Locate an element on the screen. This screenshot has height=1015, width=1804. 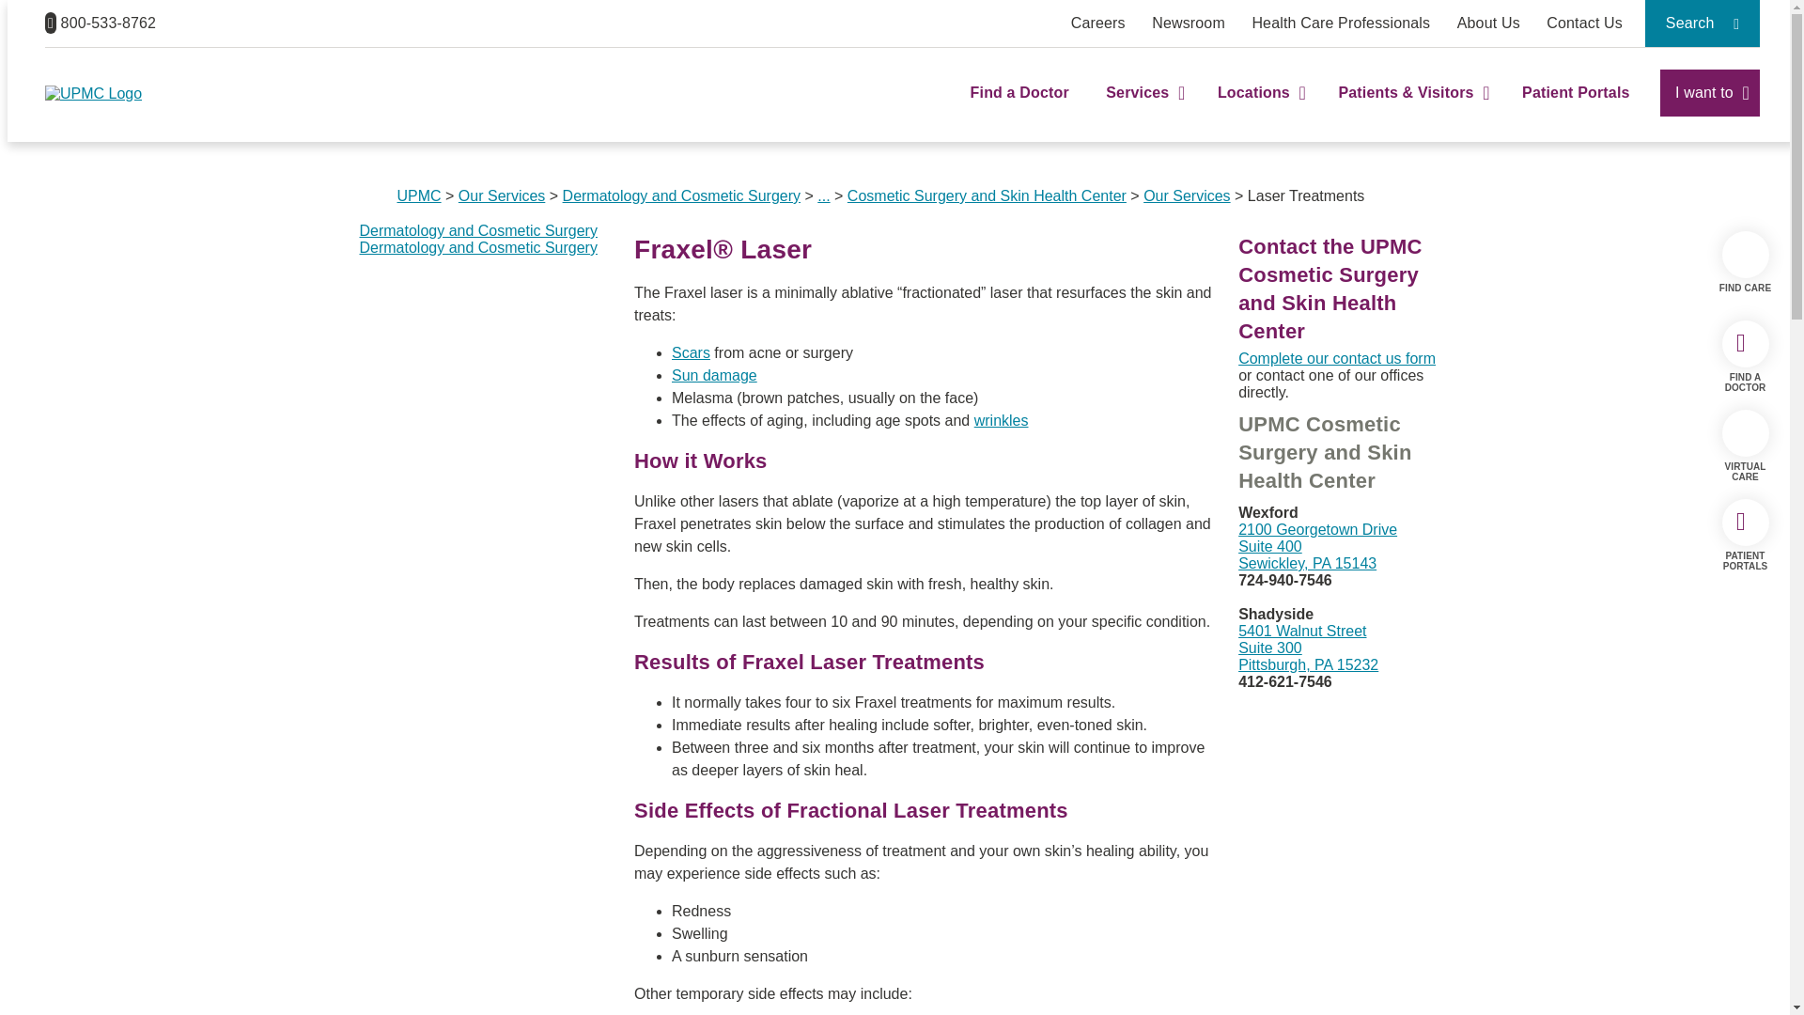
Contact Us is located at coordinates (1584, 23).